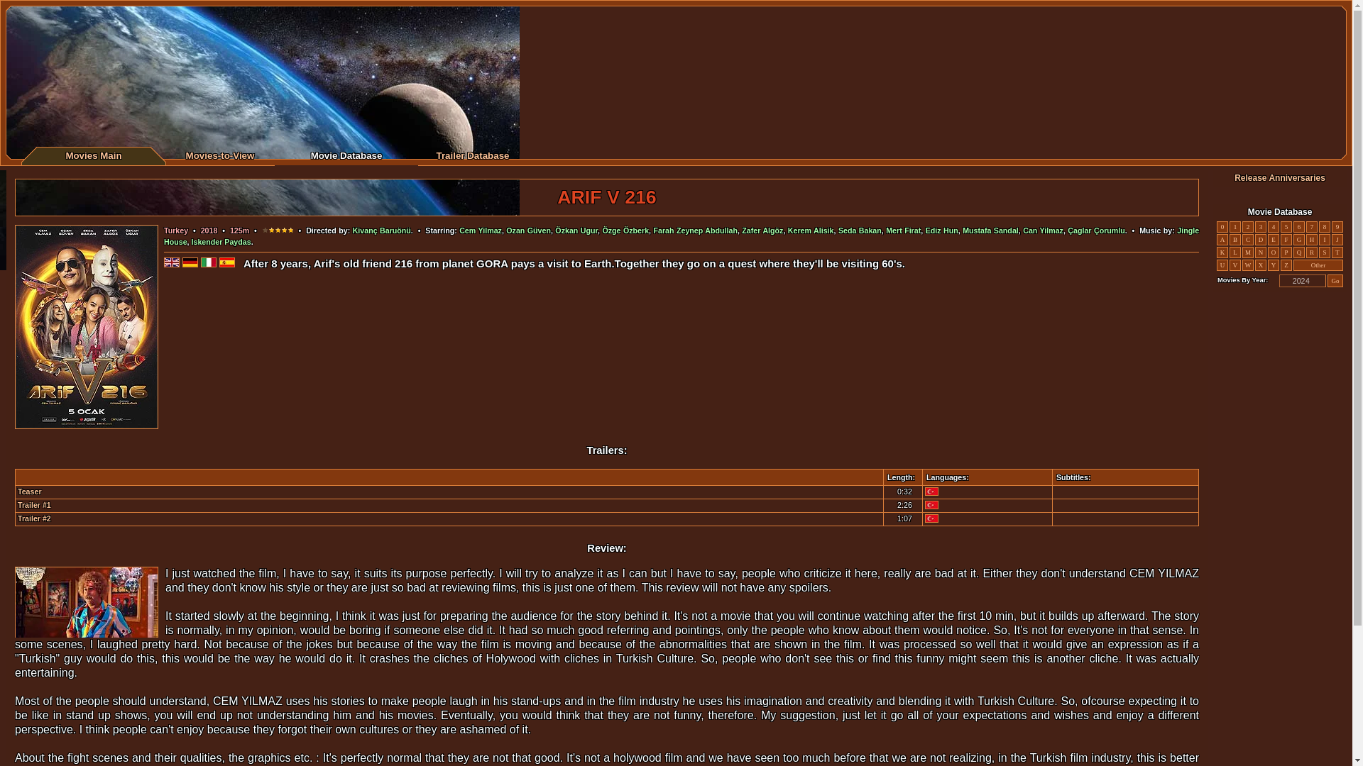  I want to click on Teaser, so click(30, 491).